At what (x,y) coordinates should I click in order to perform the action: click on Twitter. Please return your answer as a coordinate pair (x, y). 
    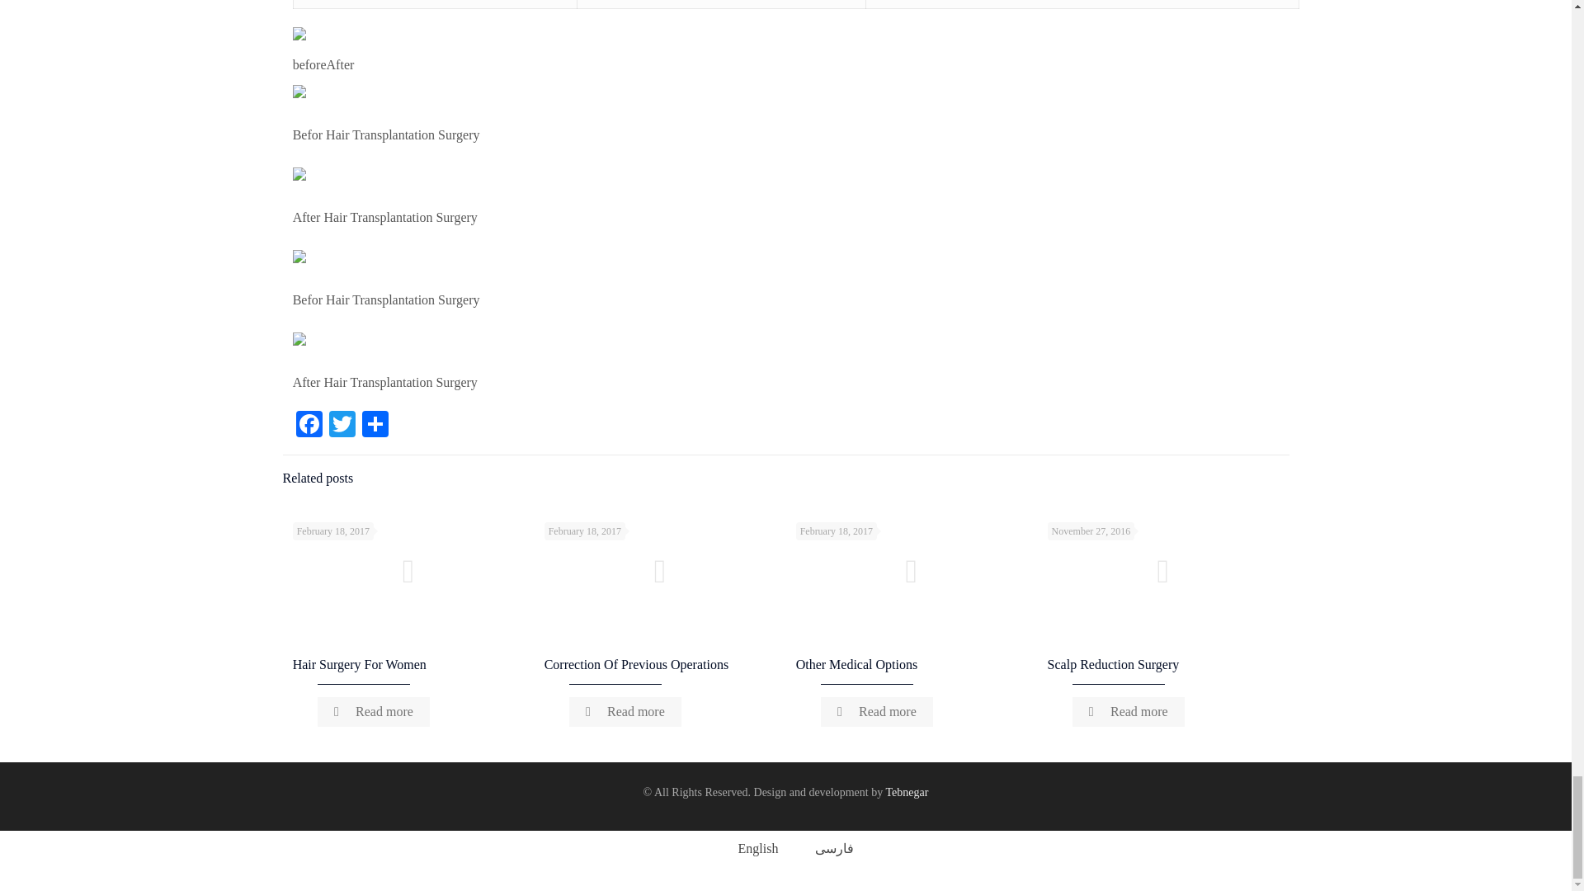
    Looking at the image, I should click on (342, 426).